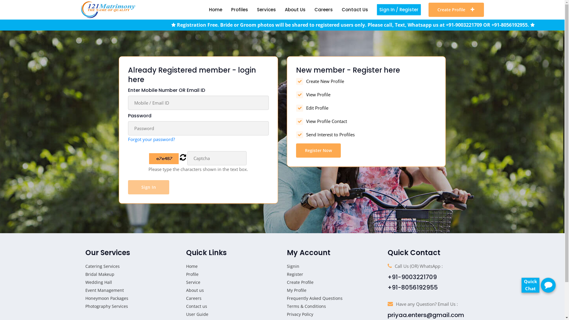 This screenshot has height=320, width=569. What do you see at coordinates (306, 306) in the screenshot?
I see `Terms & Conditions` at bounding box center [306, 306].